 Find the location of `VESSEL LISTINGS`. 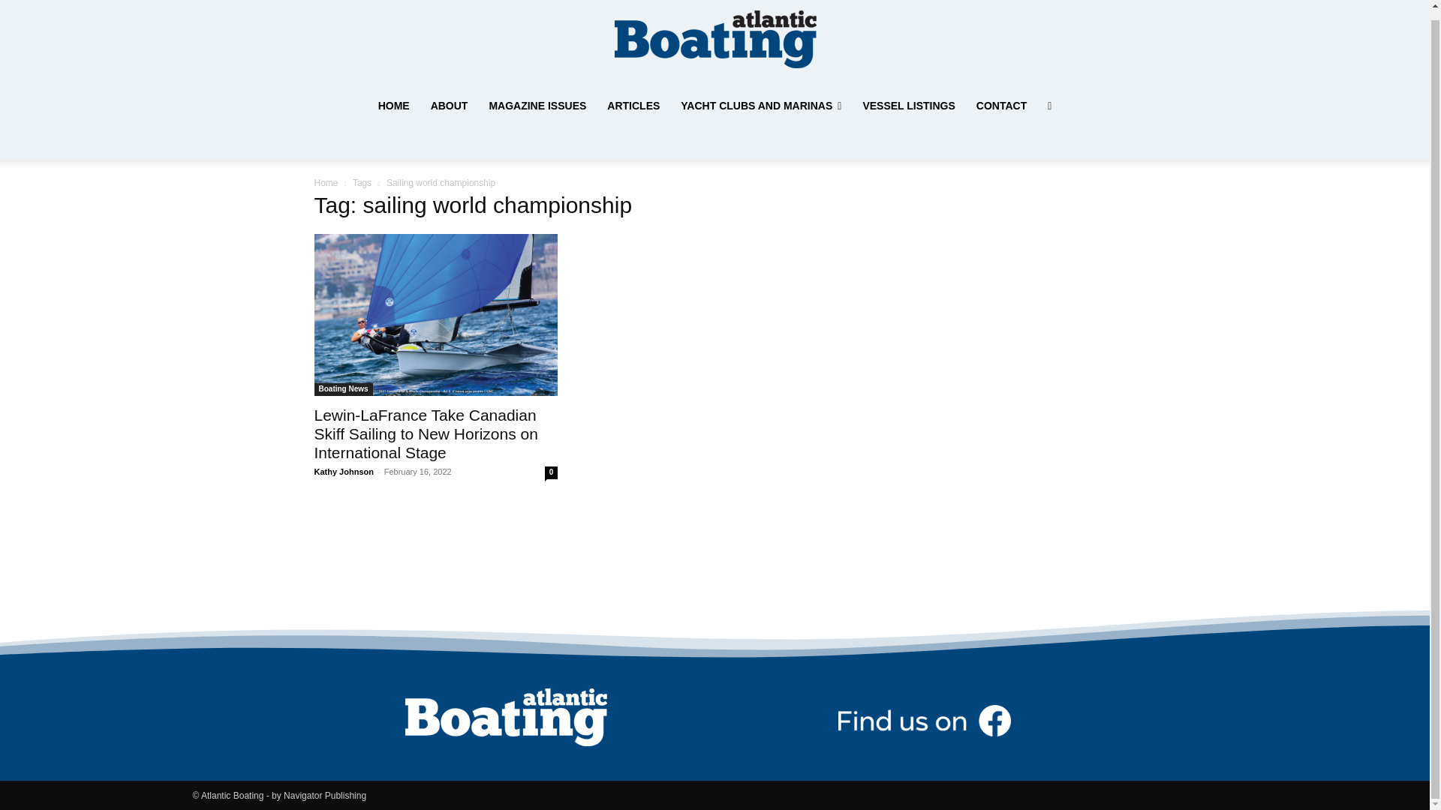

VESSEL LISTINGS is located at coordinates (908, 105).